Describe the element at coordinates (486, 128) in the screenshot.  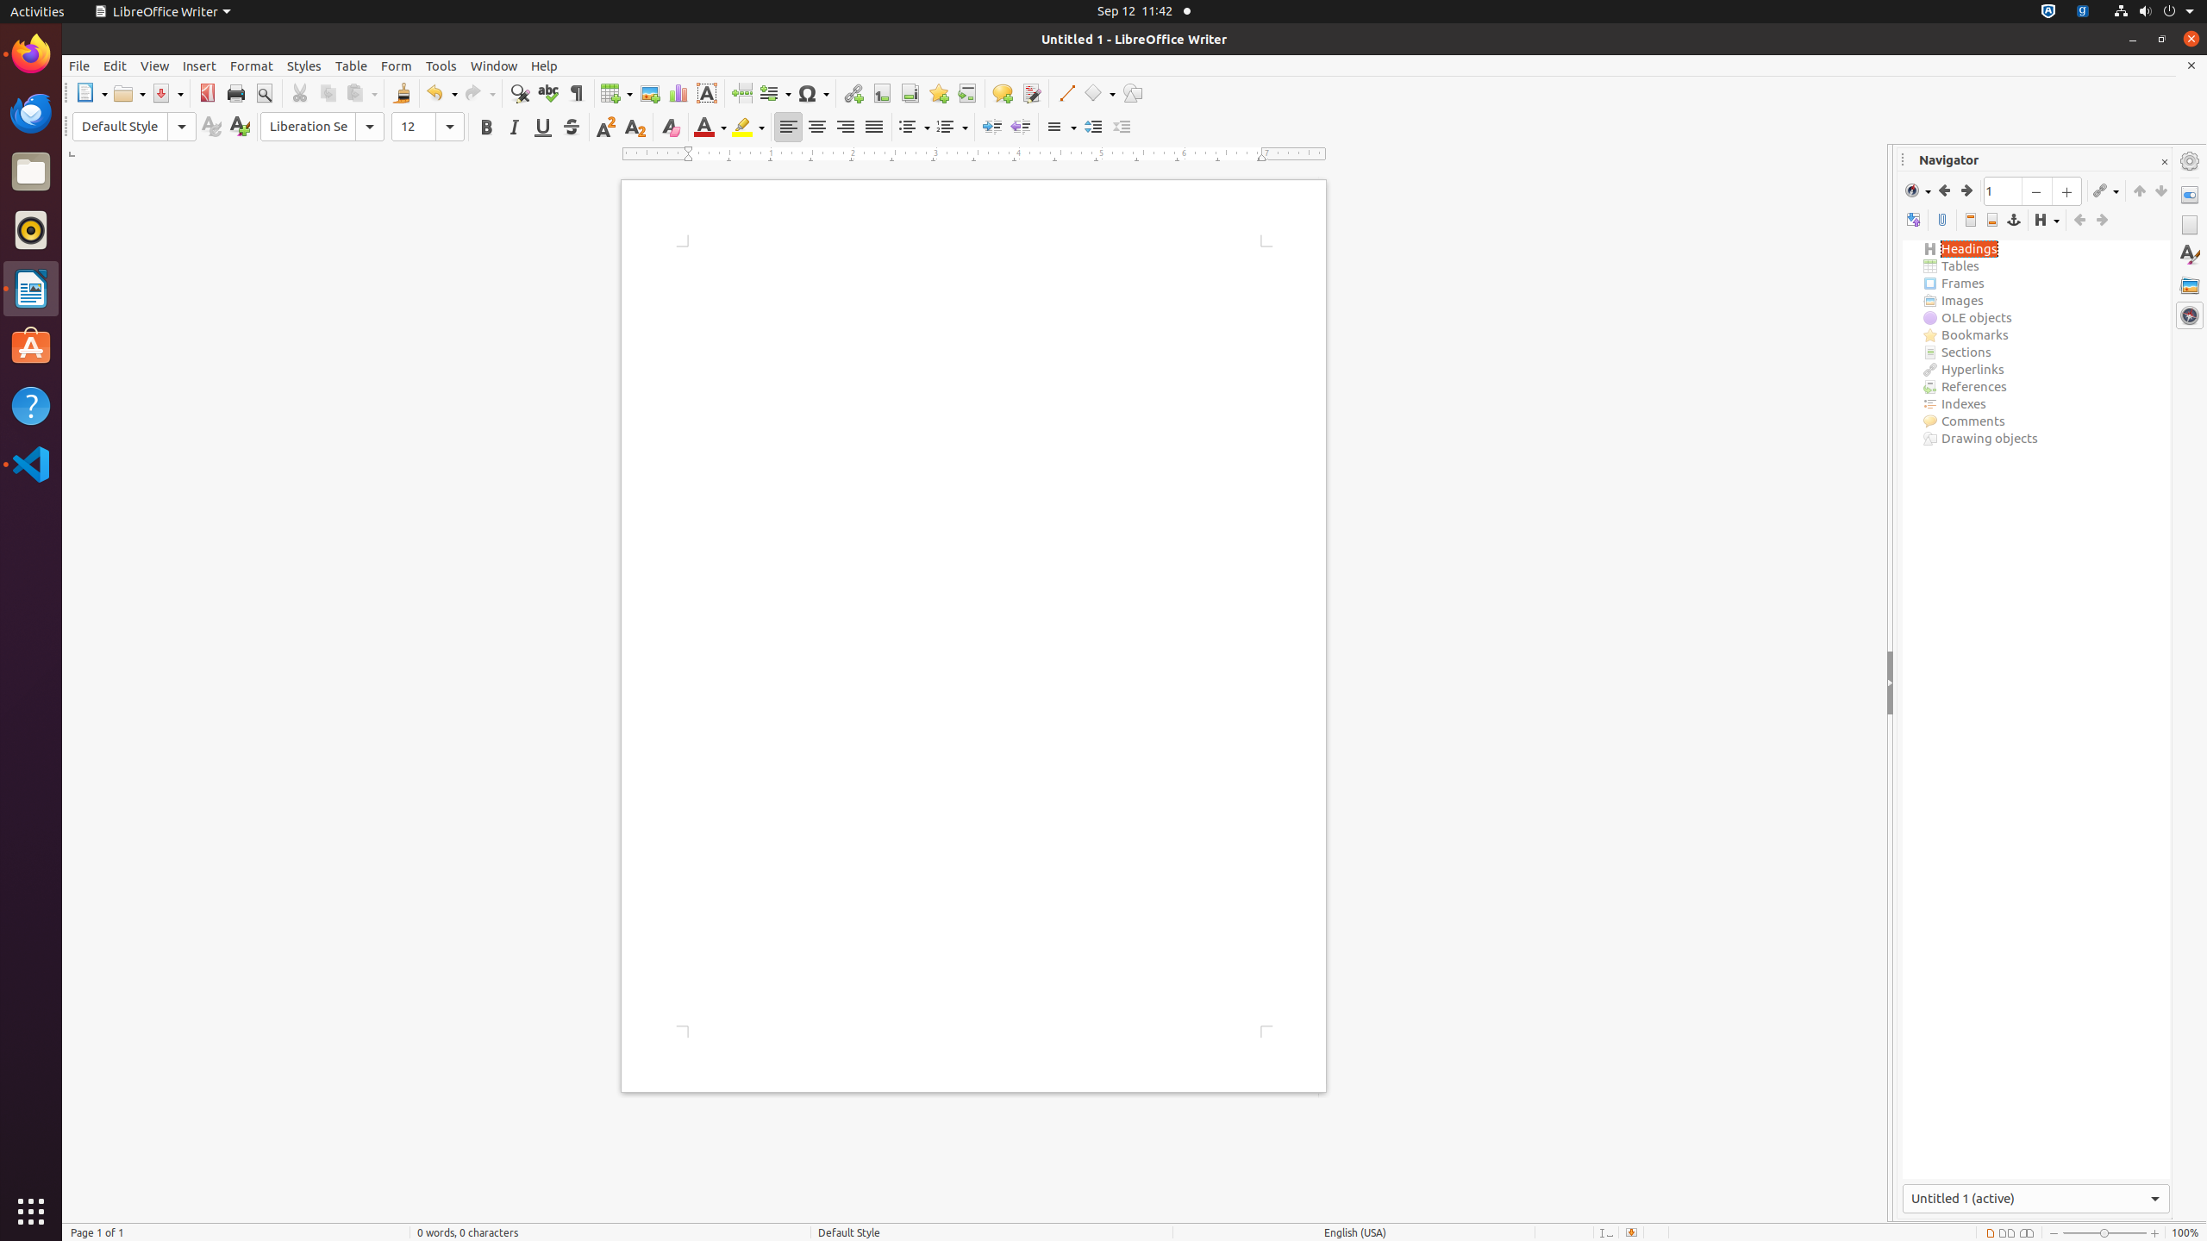
I see `Bold` at that location.